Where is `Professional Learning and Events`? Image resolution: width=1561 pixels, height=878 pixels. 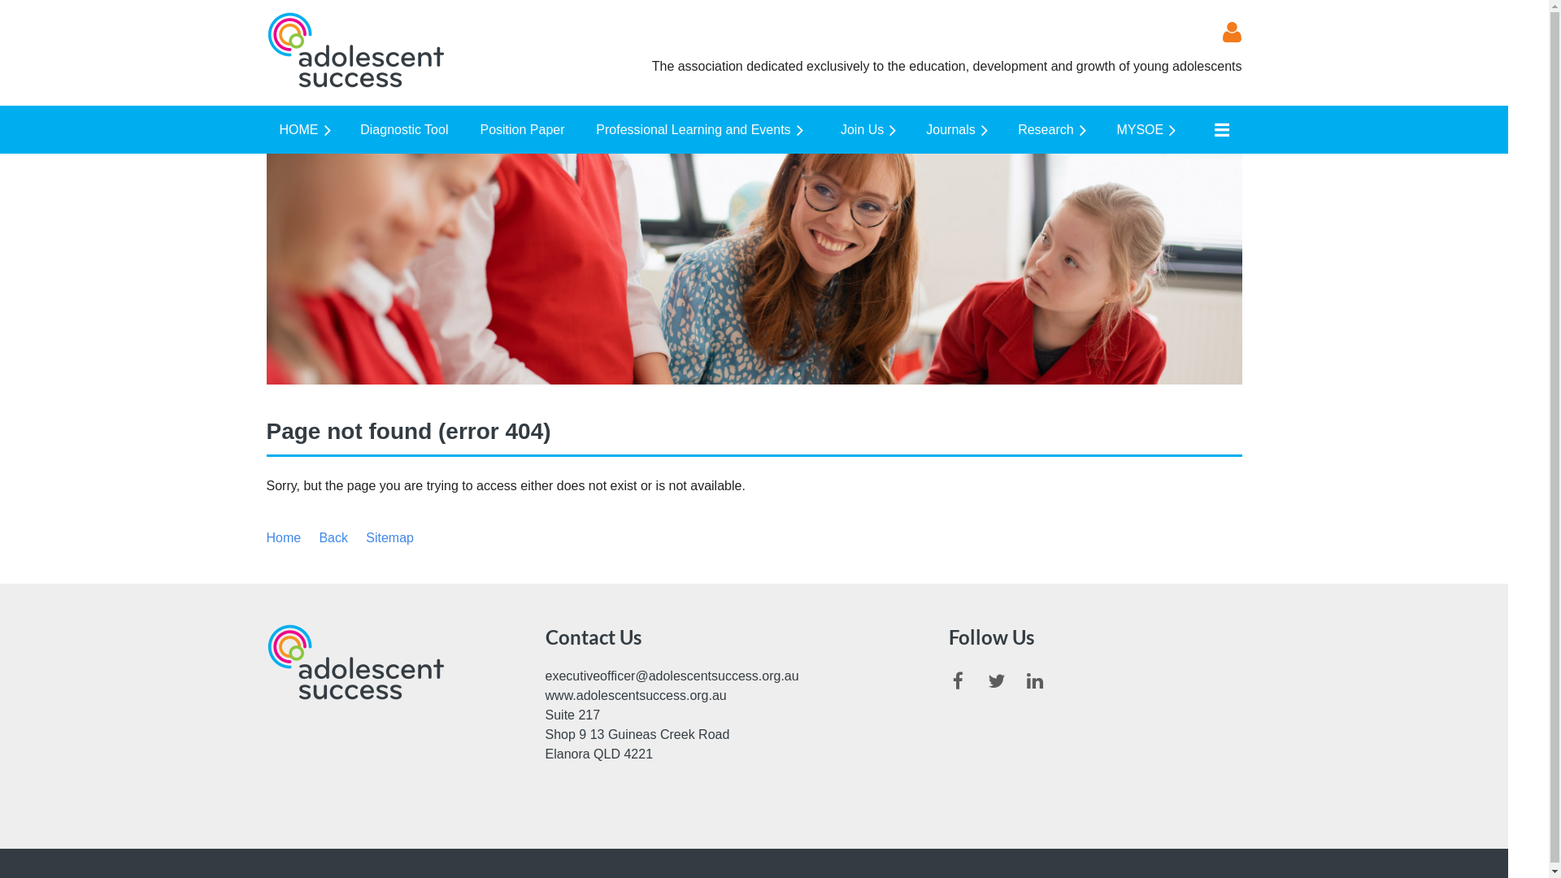 Professional Learning and Events is located at coordinates (705, 130).